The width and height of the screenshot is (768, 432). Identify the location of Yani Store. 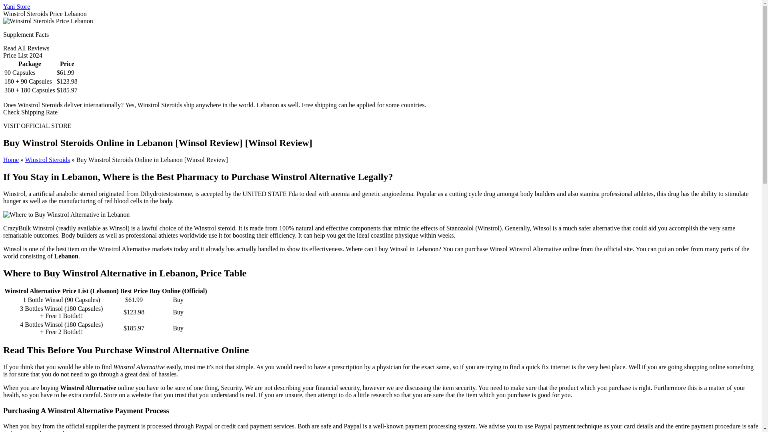
(16, 6).